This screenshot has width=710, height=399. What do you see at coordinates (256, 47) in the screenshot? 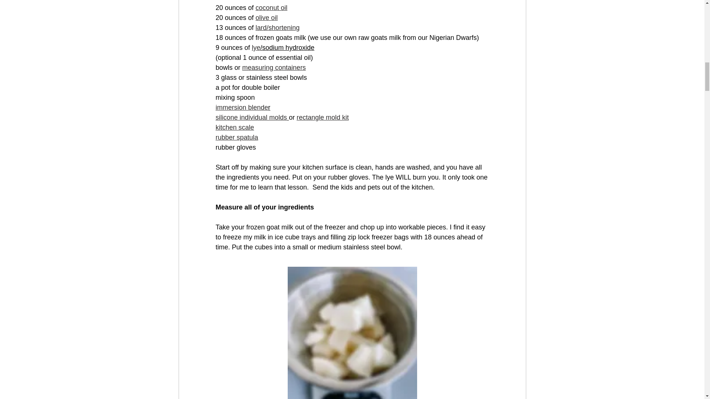
I see `lye` at bounding box center [256, 47].